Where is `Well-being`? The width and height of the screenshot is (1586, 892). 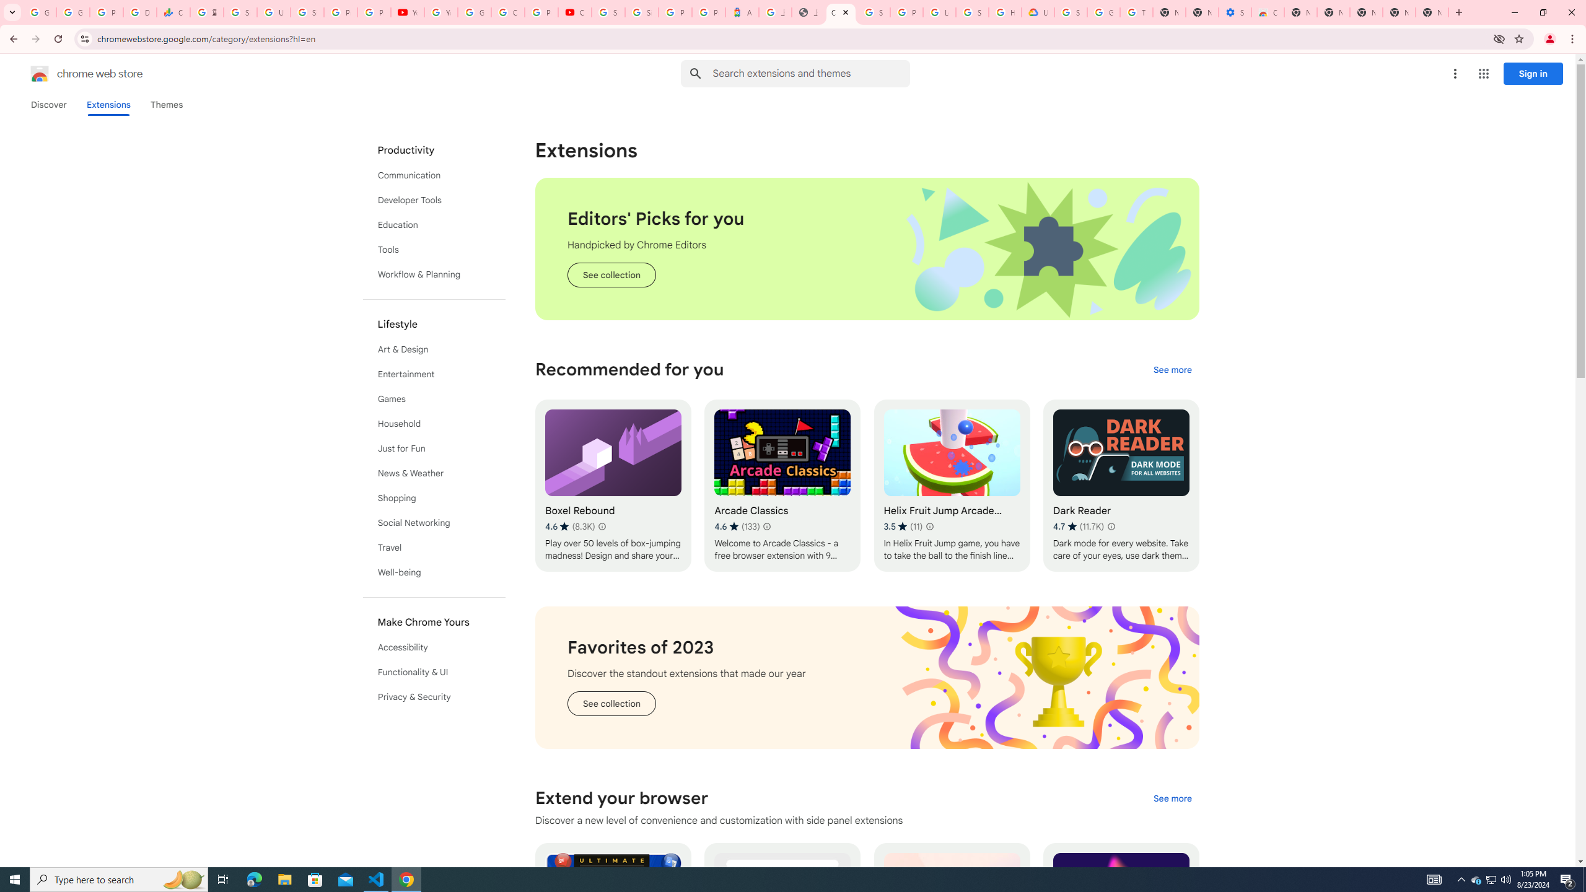
Well-being is located at coordinates (434, 572).